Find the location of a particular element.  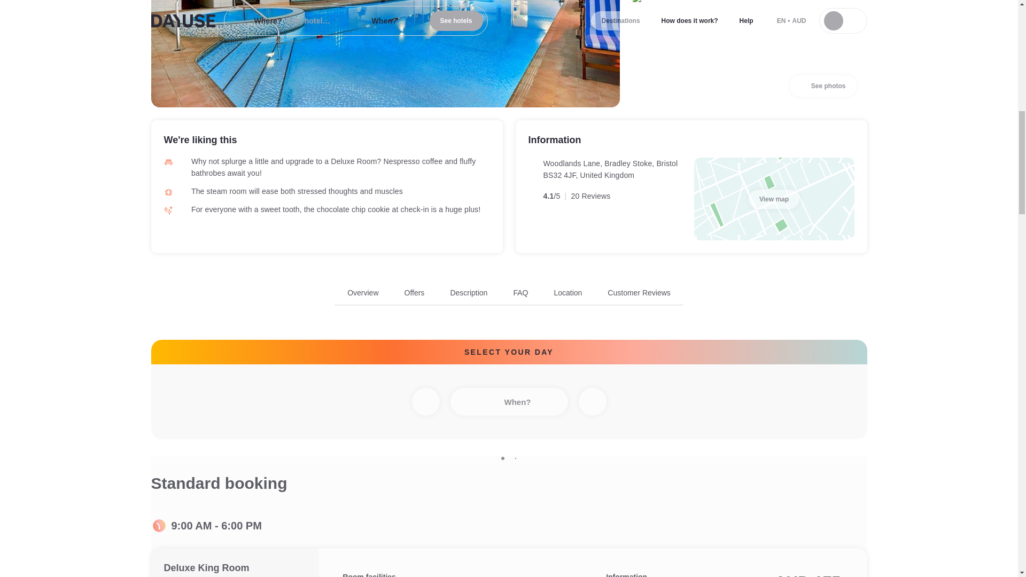

FAQ is located at coordinates (520, 293).